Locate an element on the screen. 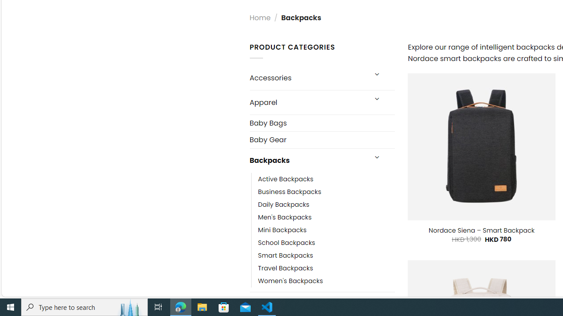 The height and width of the screenshot is (316, 563). Men's Backpacks is located at coordinates (285, 217).